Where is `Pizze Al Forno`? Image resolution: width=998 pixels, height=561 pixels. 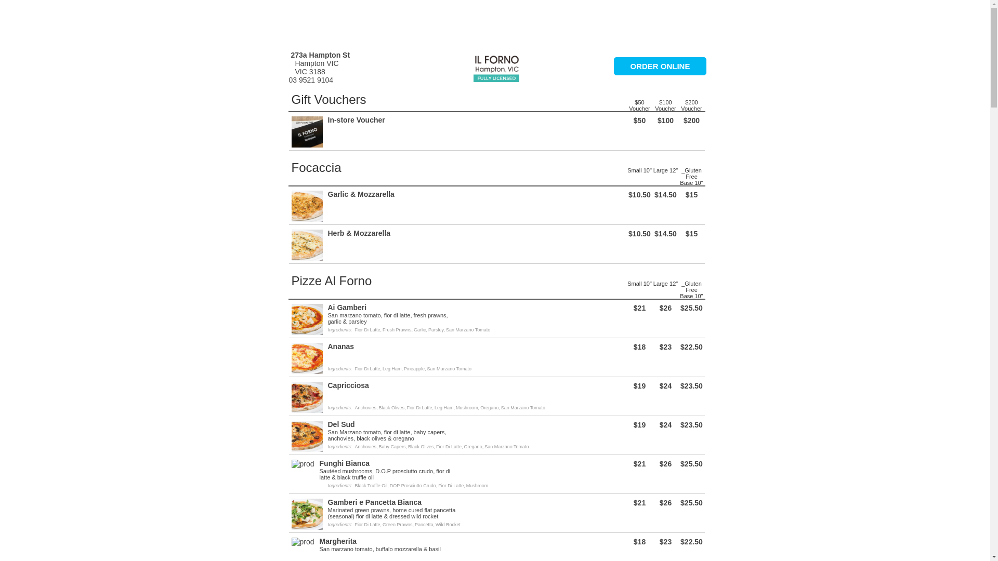 Pizze Al Forno is located at coordinates (332, 280).